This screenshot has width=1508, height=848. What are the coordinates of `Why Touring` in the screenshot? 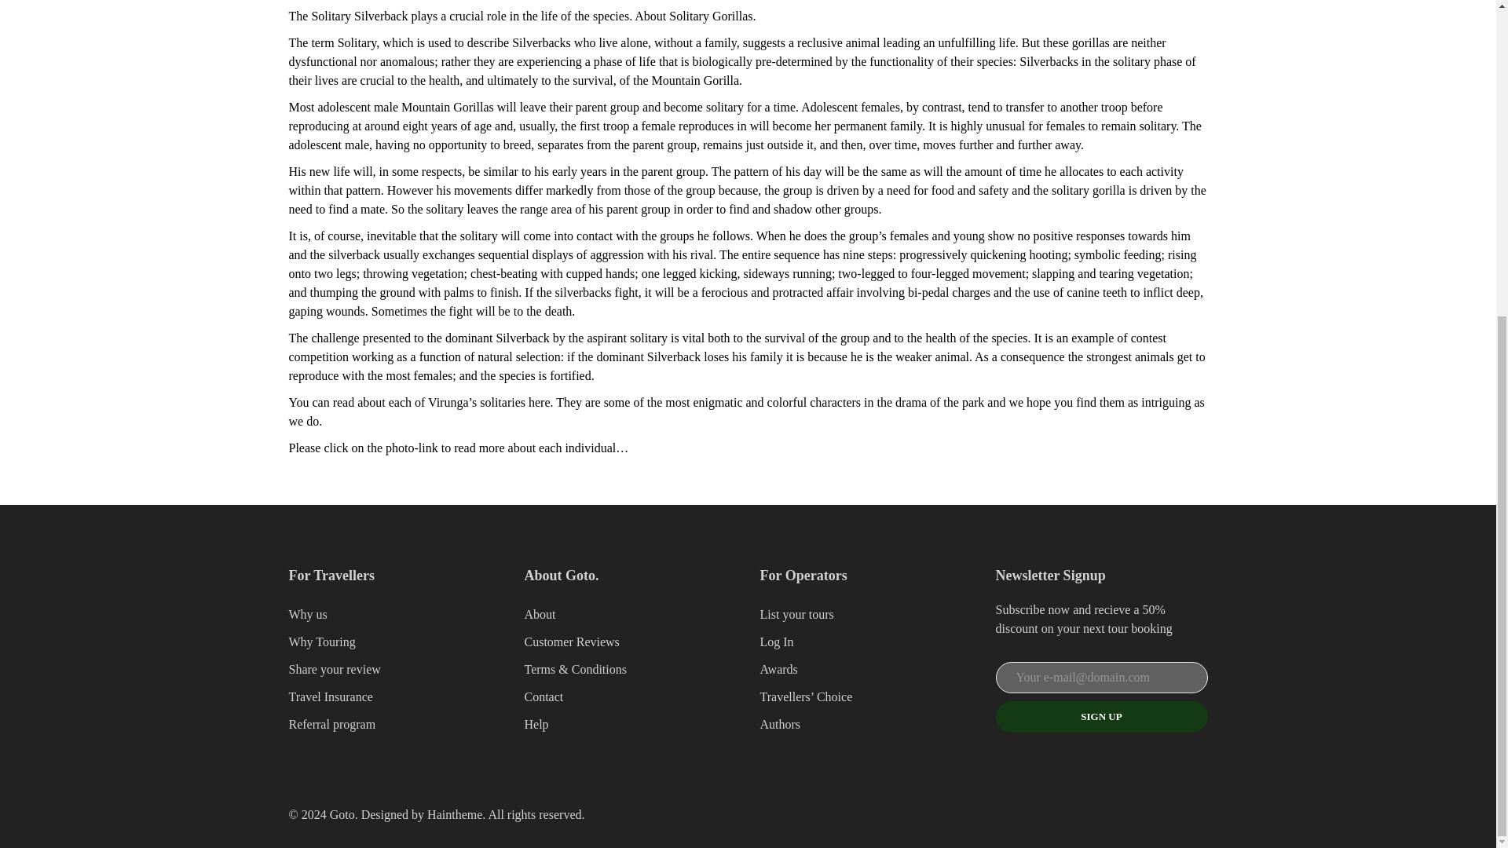 It's located at (322, 641).